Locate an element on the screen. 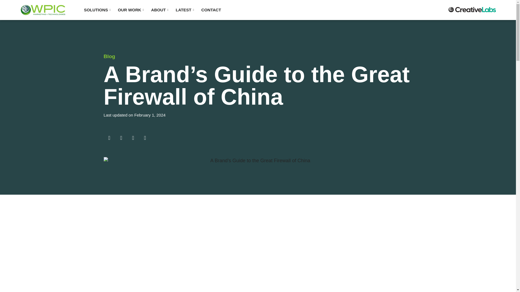  LATEST is located at coordinates (185, 10).